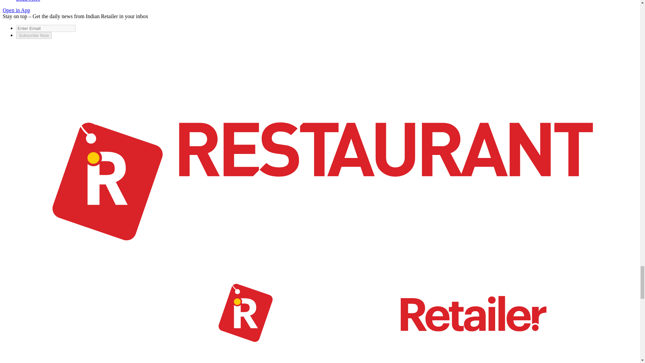 This screenshot has width=645, height=363. What do you see at coordinates (28, 1) in the screenshot?
I see `Load more items` at bounding box center [28, 1].